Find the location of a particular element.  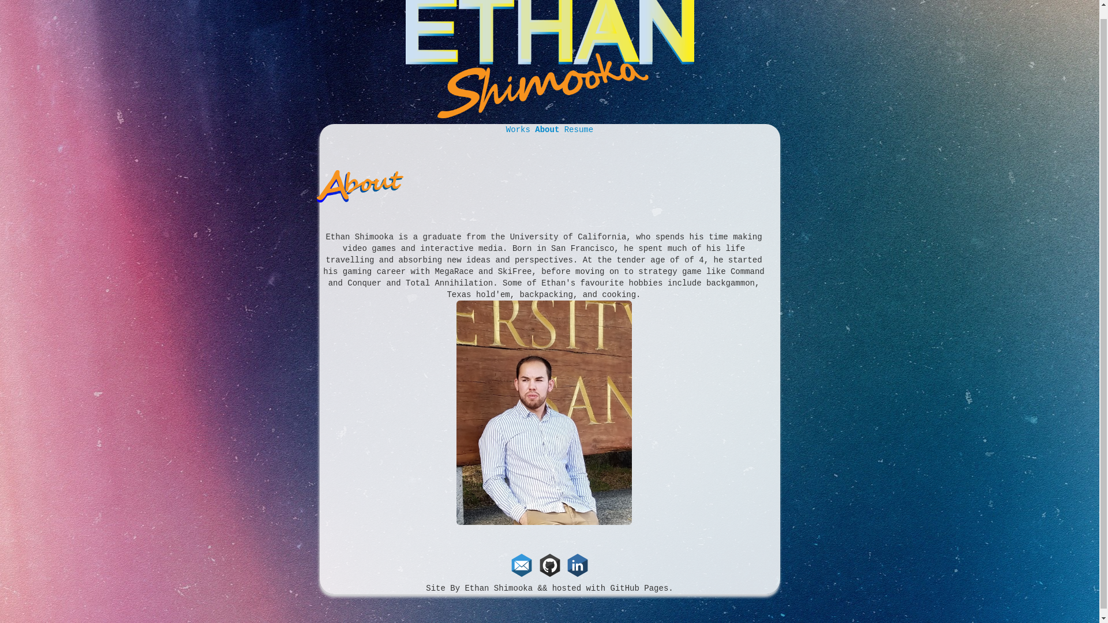

About is located at coordinates (549, 130).